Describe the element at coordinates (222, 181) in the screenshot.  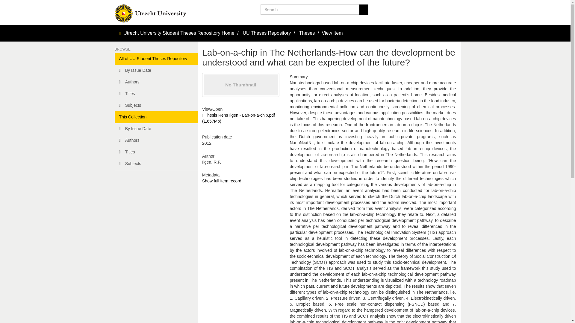
I see `Show full item record` at that location.